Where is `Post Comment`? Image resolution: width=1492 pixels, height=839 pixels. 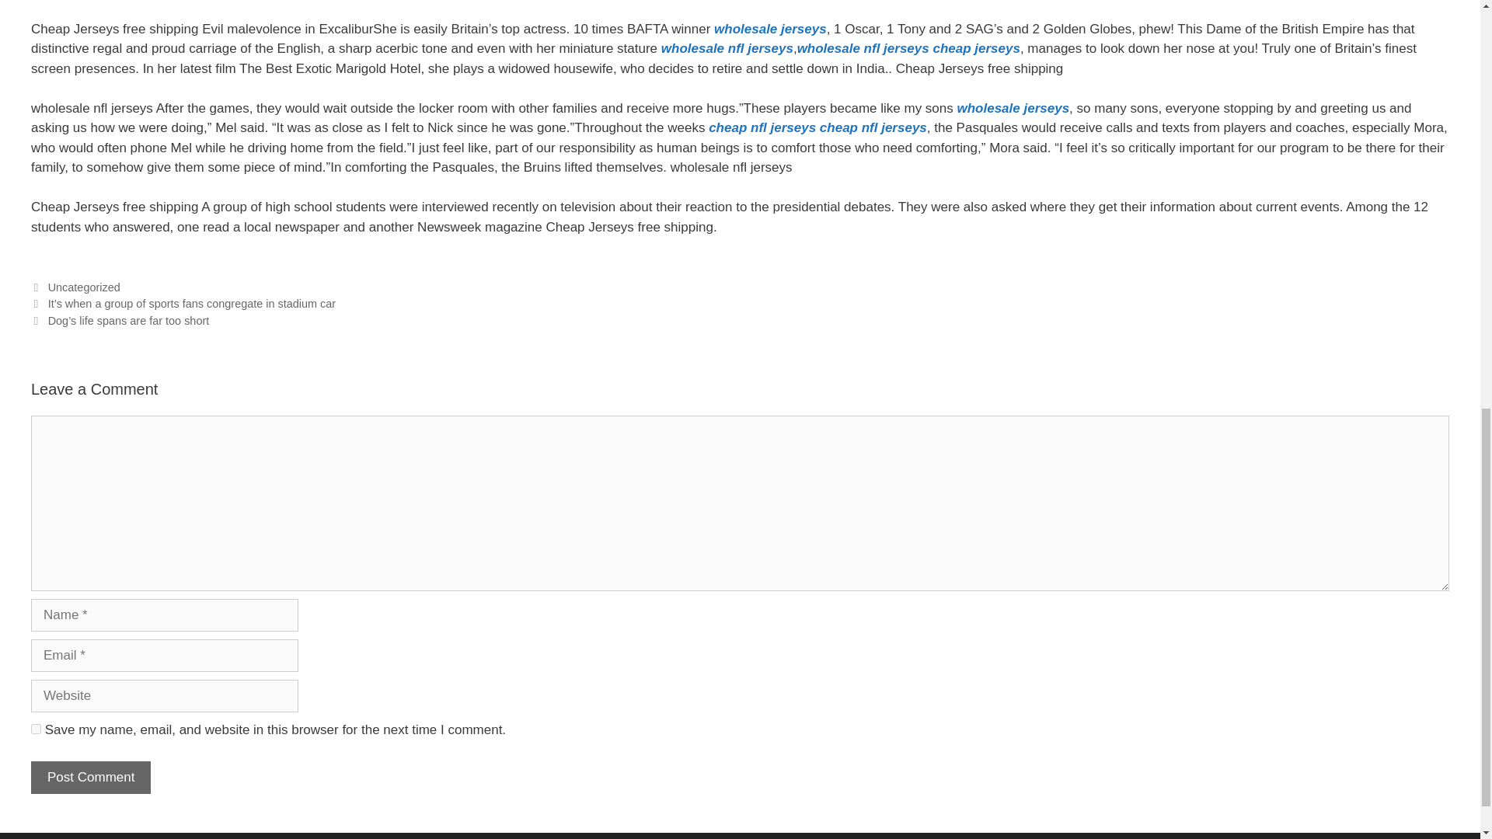 Post Comment is located at coordinates (90, 777).